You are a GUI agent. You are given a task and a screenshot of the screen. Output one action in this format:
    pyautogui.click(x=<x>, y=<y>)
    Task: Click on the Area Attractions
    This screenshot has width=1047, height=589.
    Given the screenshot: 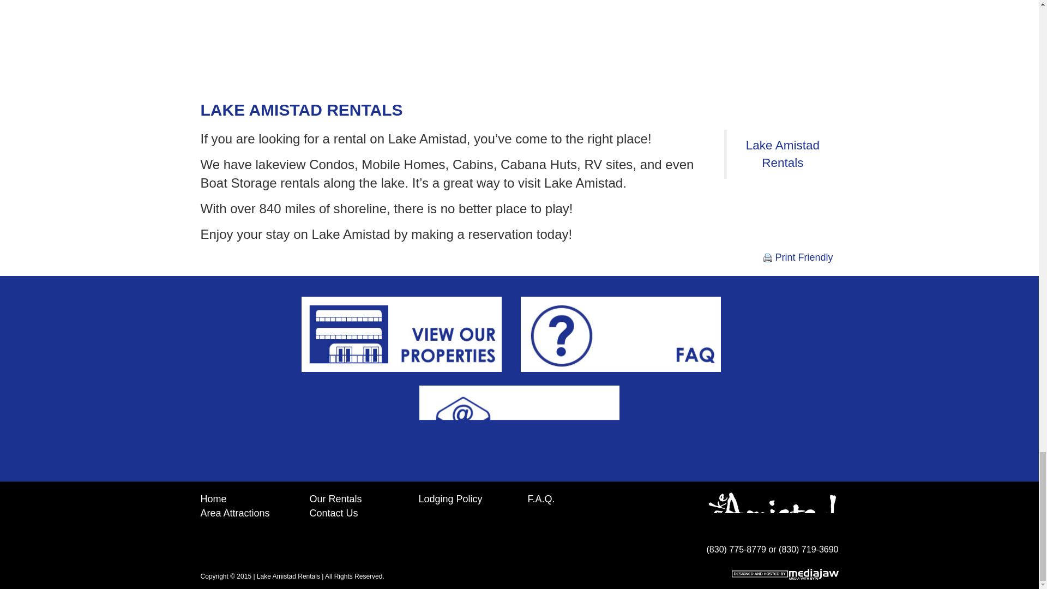 What is the action you would take?
    pyautogui.click(x=236, y=513)
    